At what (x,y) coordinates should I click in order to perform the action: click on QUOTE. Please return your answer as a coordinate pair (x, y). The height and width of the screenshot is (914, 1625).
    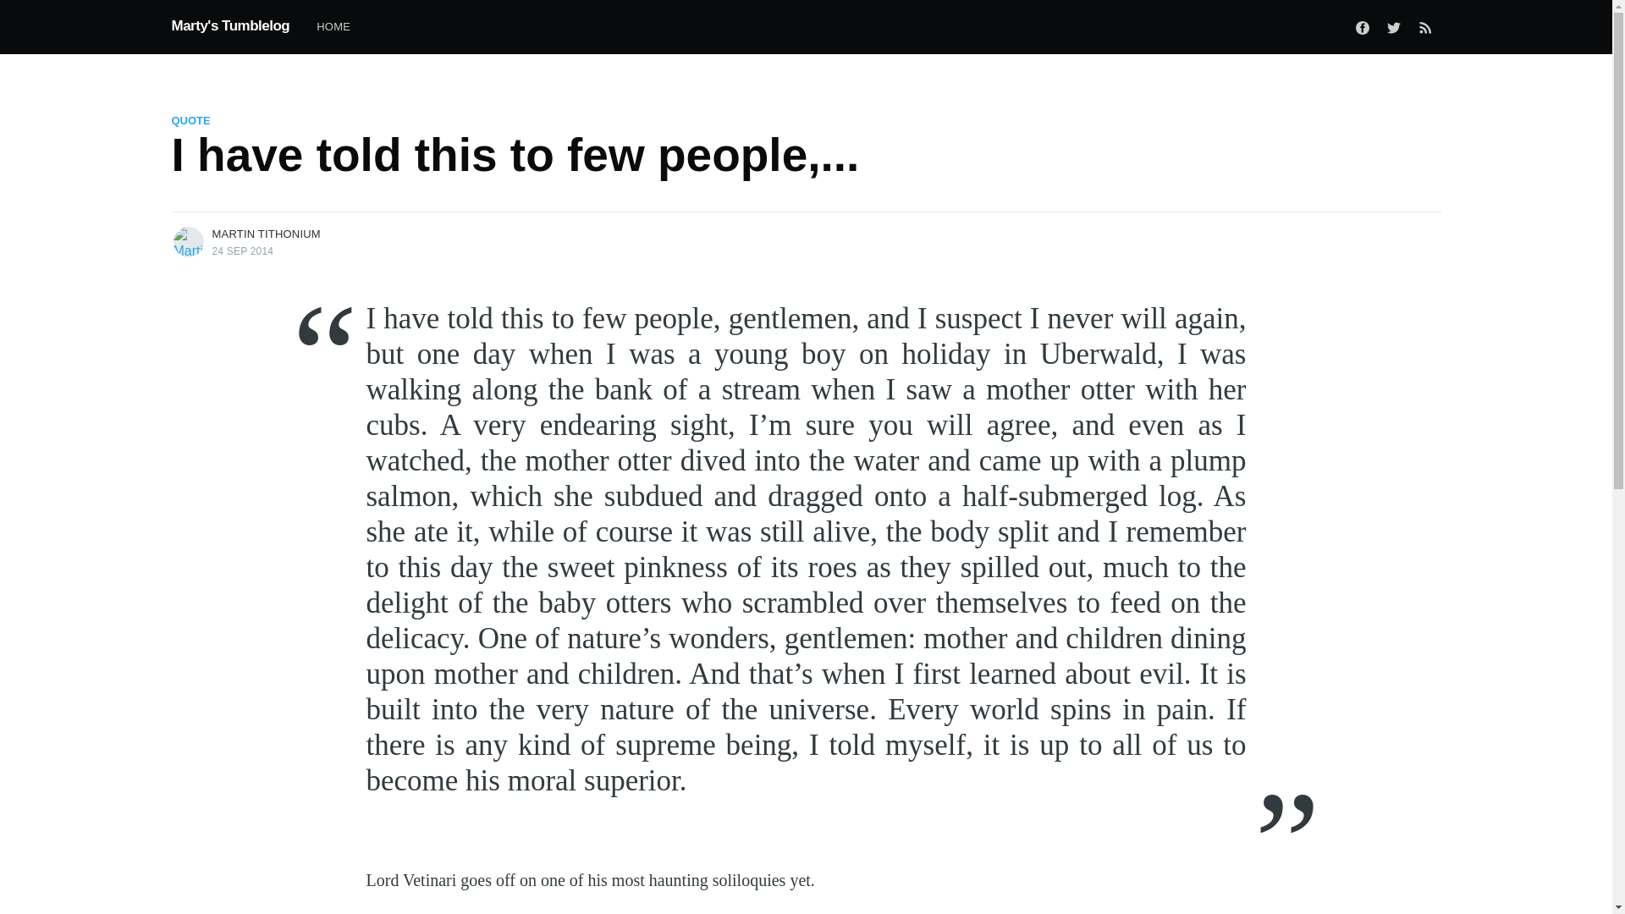
    Looking at the image, I should click on (190, 120).